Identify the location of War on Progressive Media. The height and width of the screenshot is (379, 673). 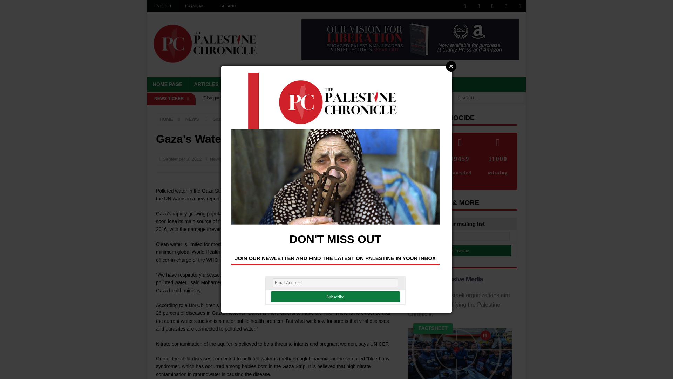
(445, 279).